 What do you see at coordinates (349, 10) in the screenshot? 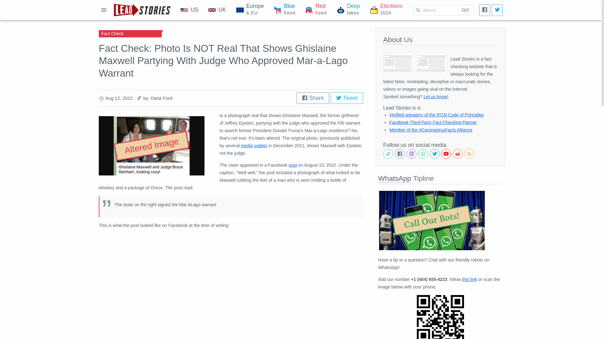
I see `UK` at bounding box center [349, 10].